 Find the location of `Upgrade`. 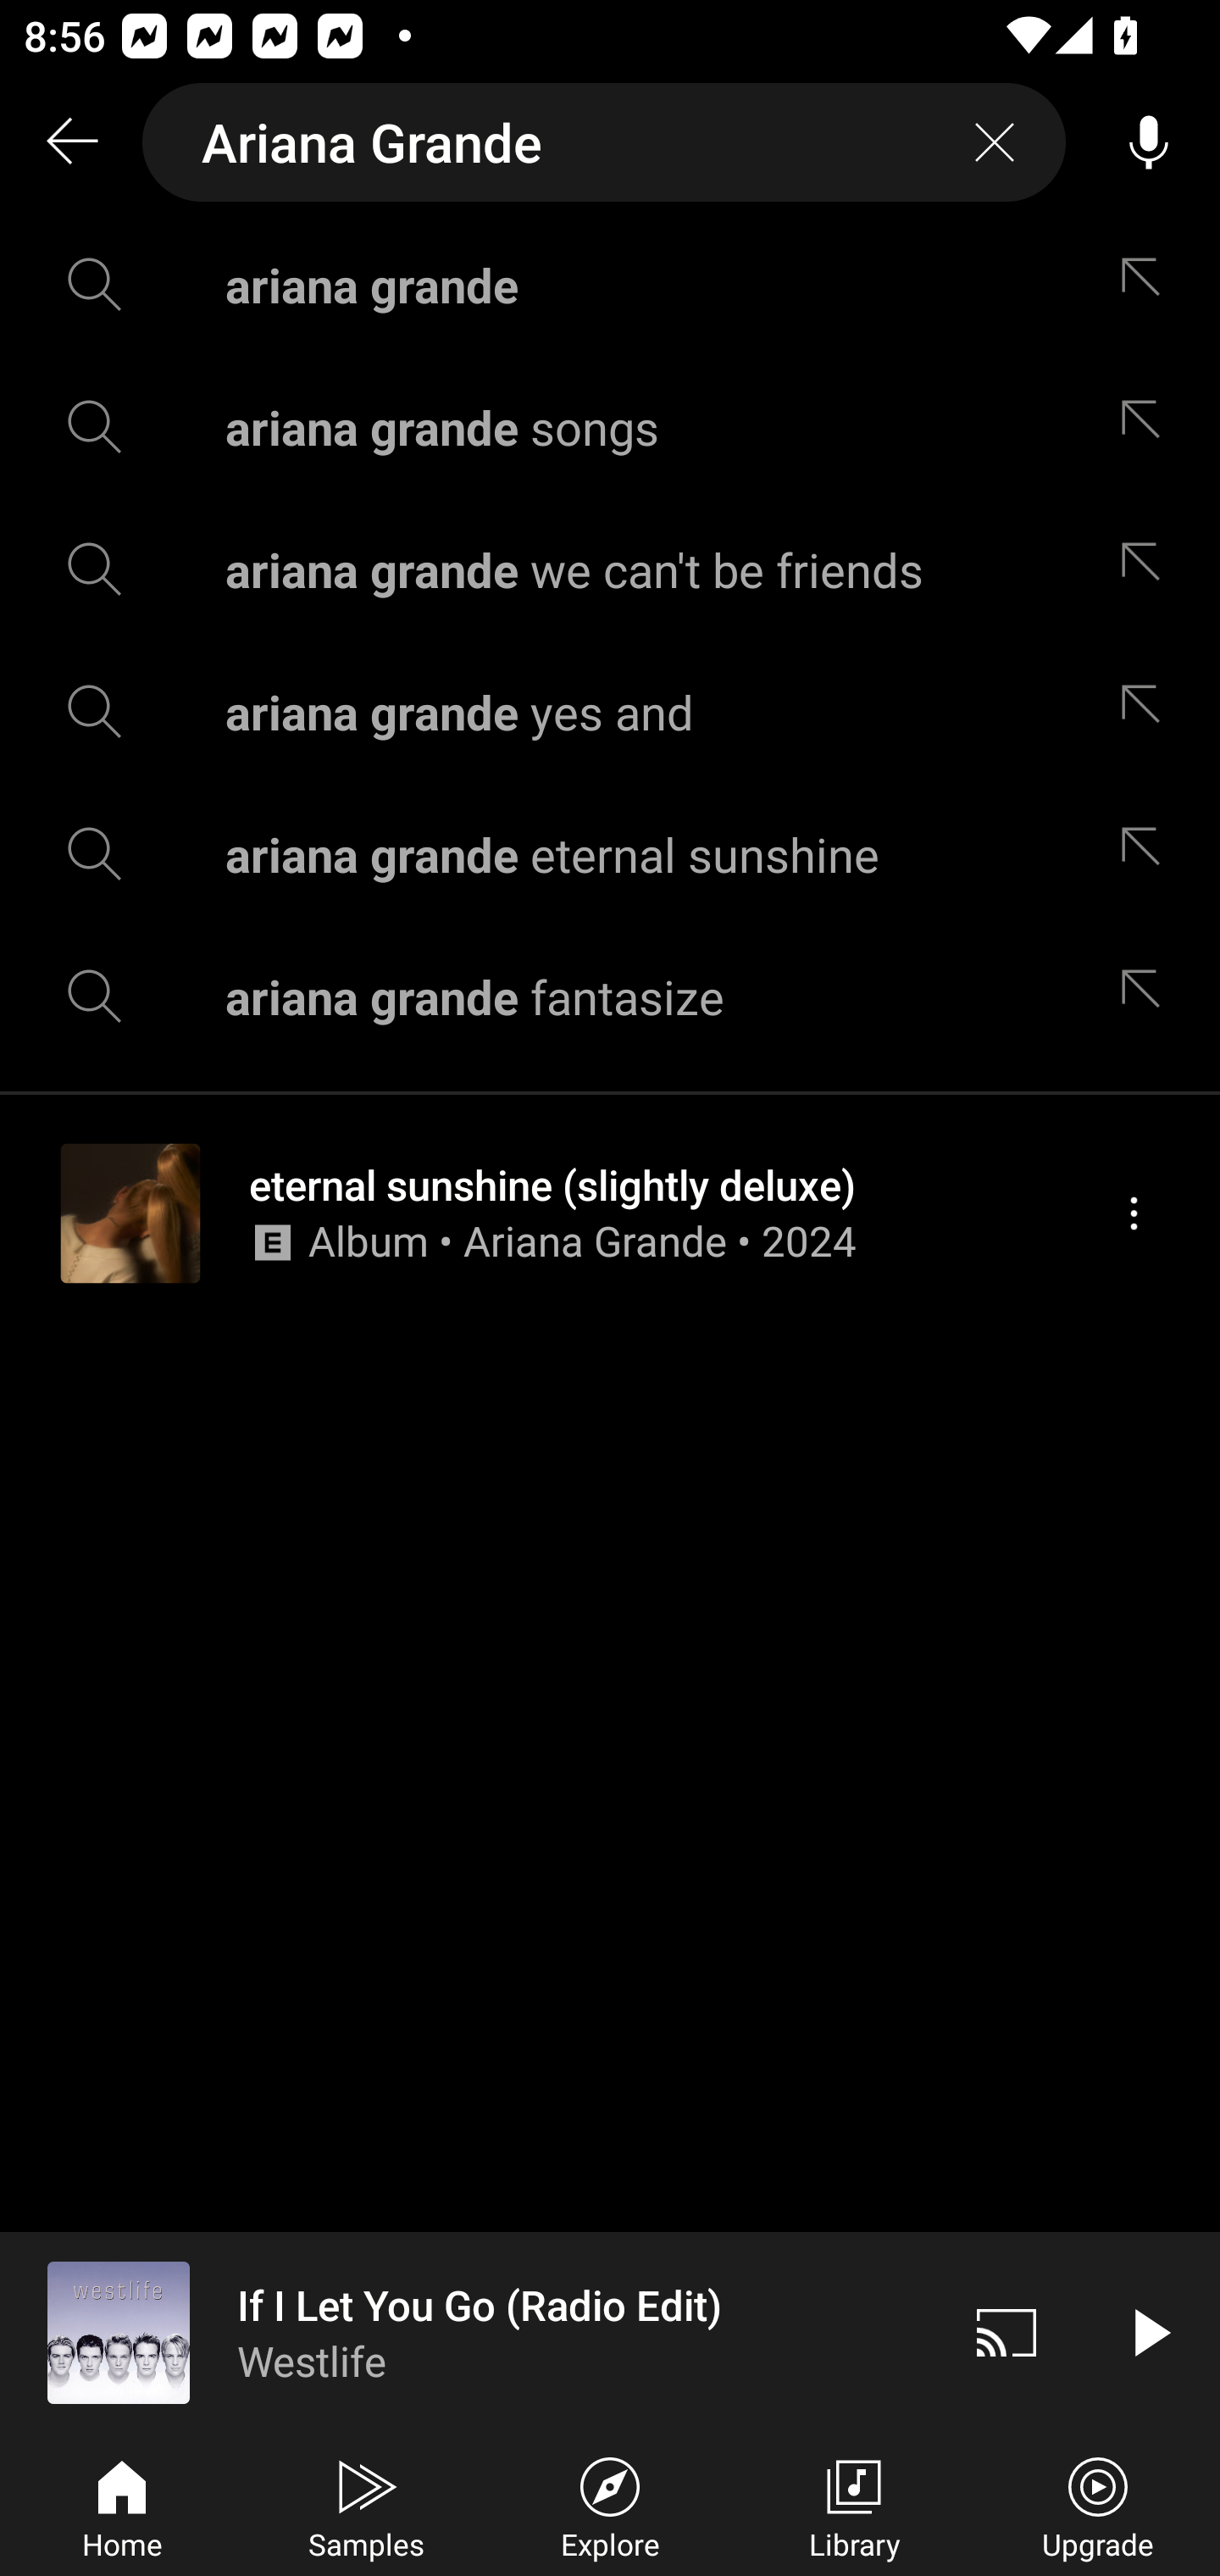

Upgrade is located at coordinates (1098, 2505).